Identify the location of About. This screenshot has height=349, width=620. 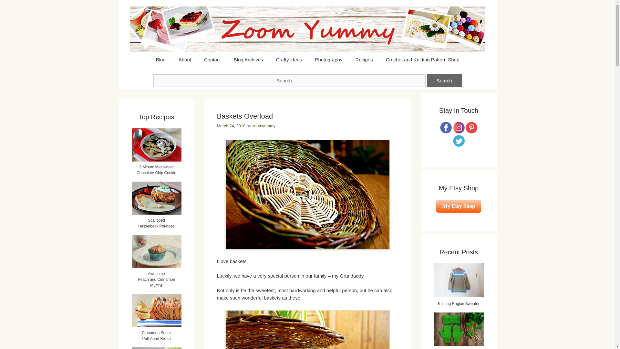
(185, 60).